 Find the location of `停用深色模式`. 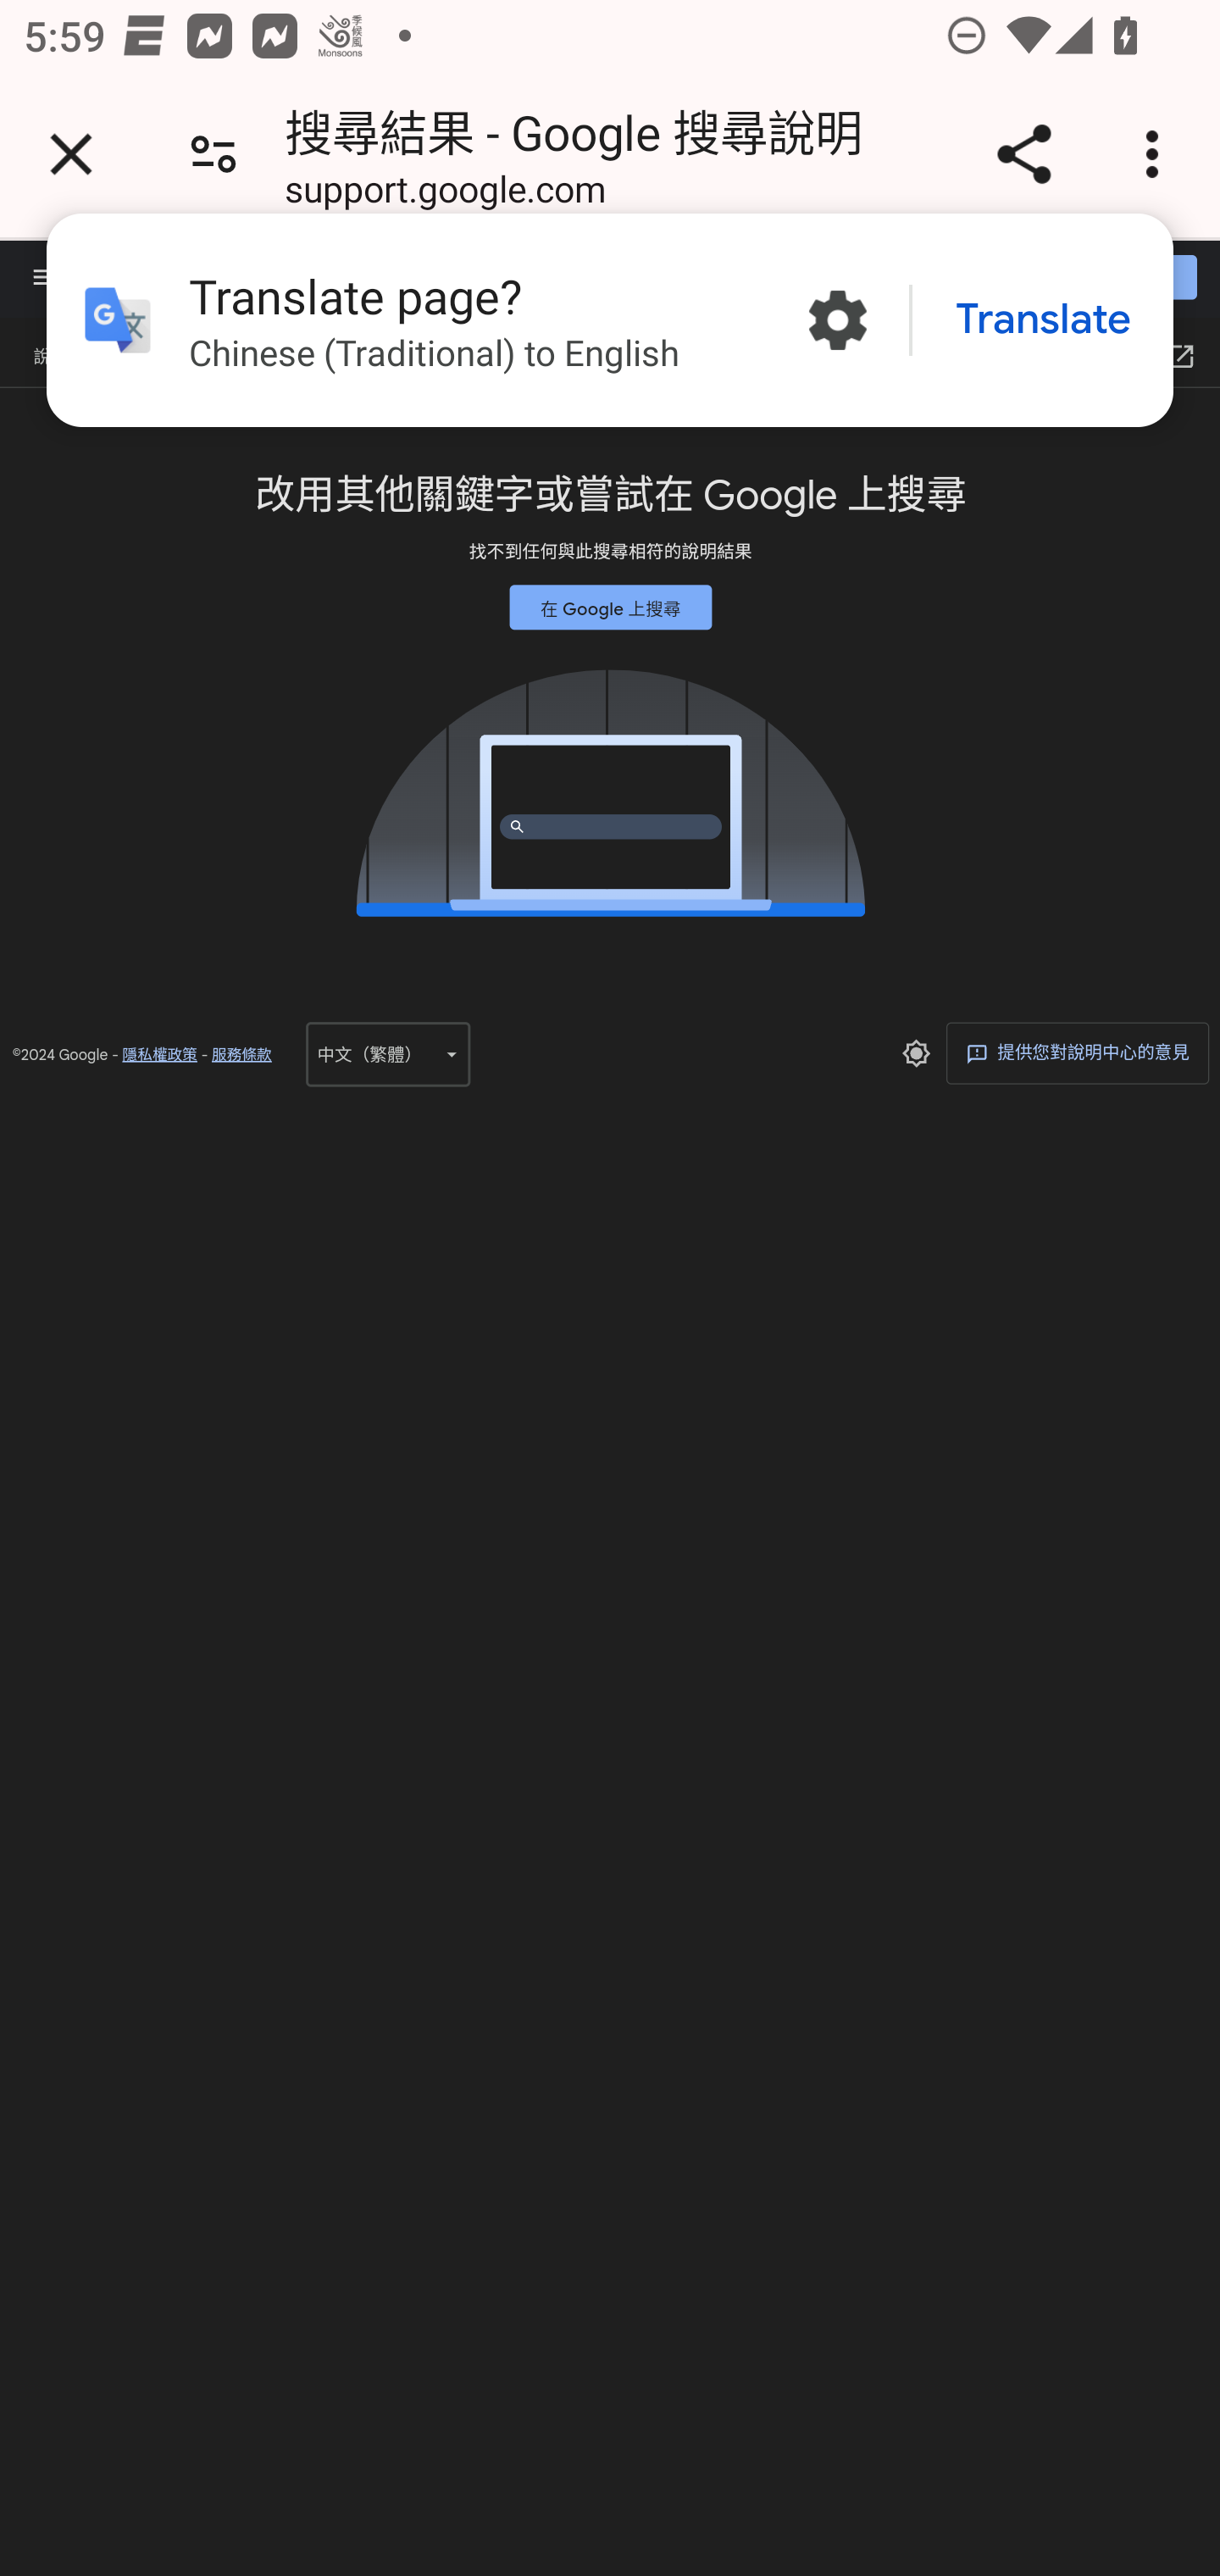

停用深色模式 is located at coordinates (915, 1052).